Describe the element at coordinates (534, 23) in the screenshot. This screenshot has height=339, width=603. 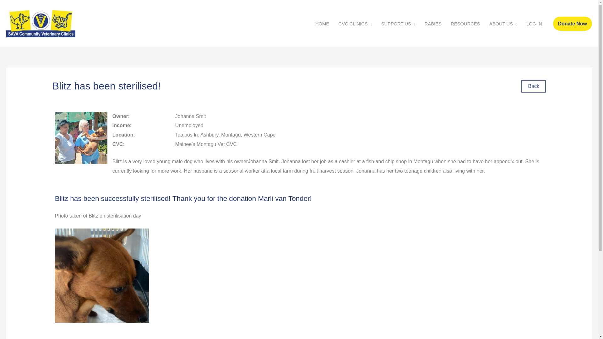
I see `LOG IN` at that location.